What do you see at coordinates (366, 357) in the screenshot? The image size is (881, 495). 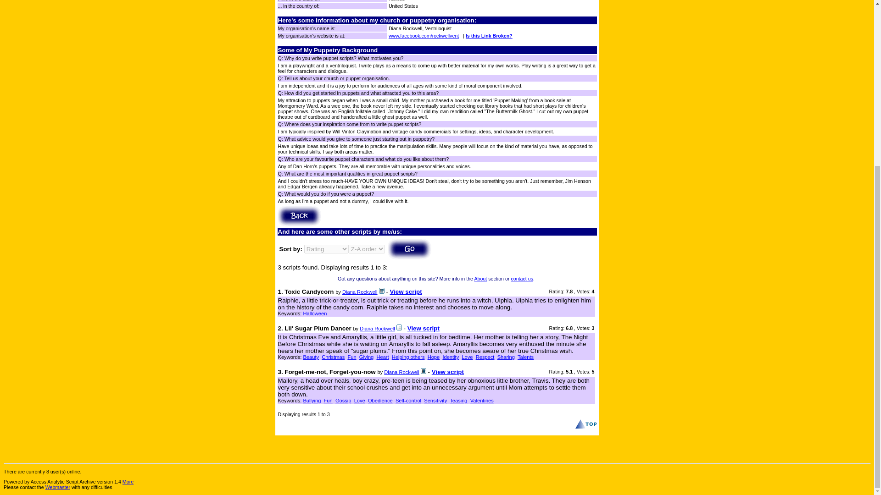 I see `Giving` at bounding box center [366, 357].